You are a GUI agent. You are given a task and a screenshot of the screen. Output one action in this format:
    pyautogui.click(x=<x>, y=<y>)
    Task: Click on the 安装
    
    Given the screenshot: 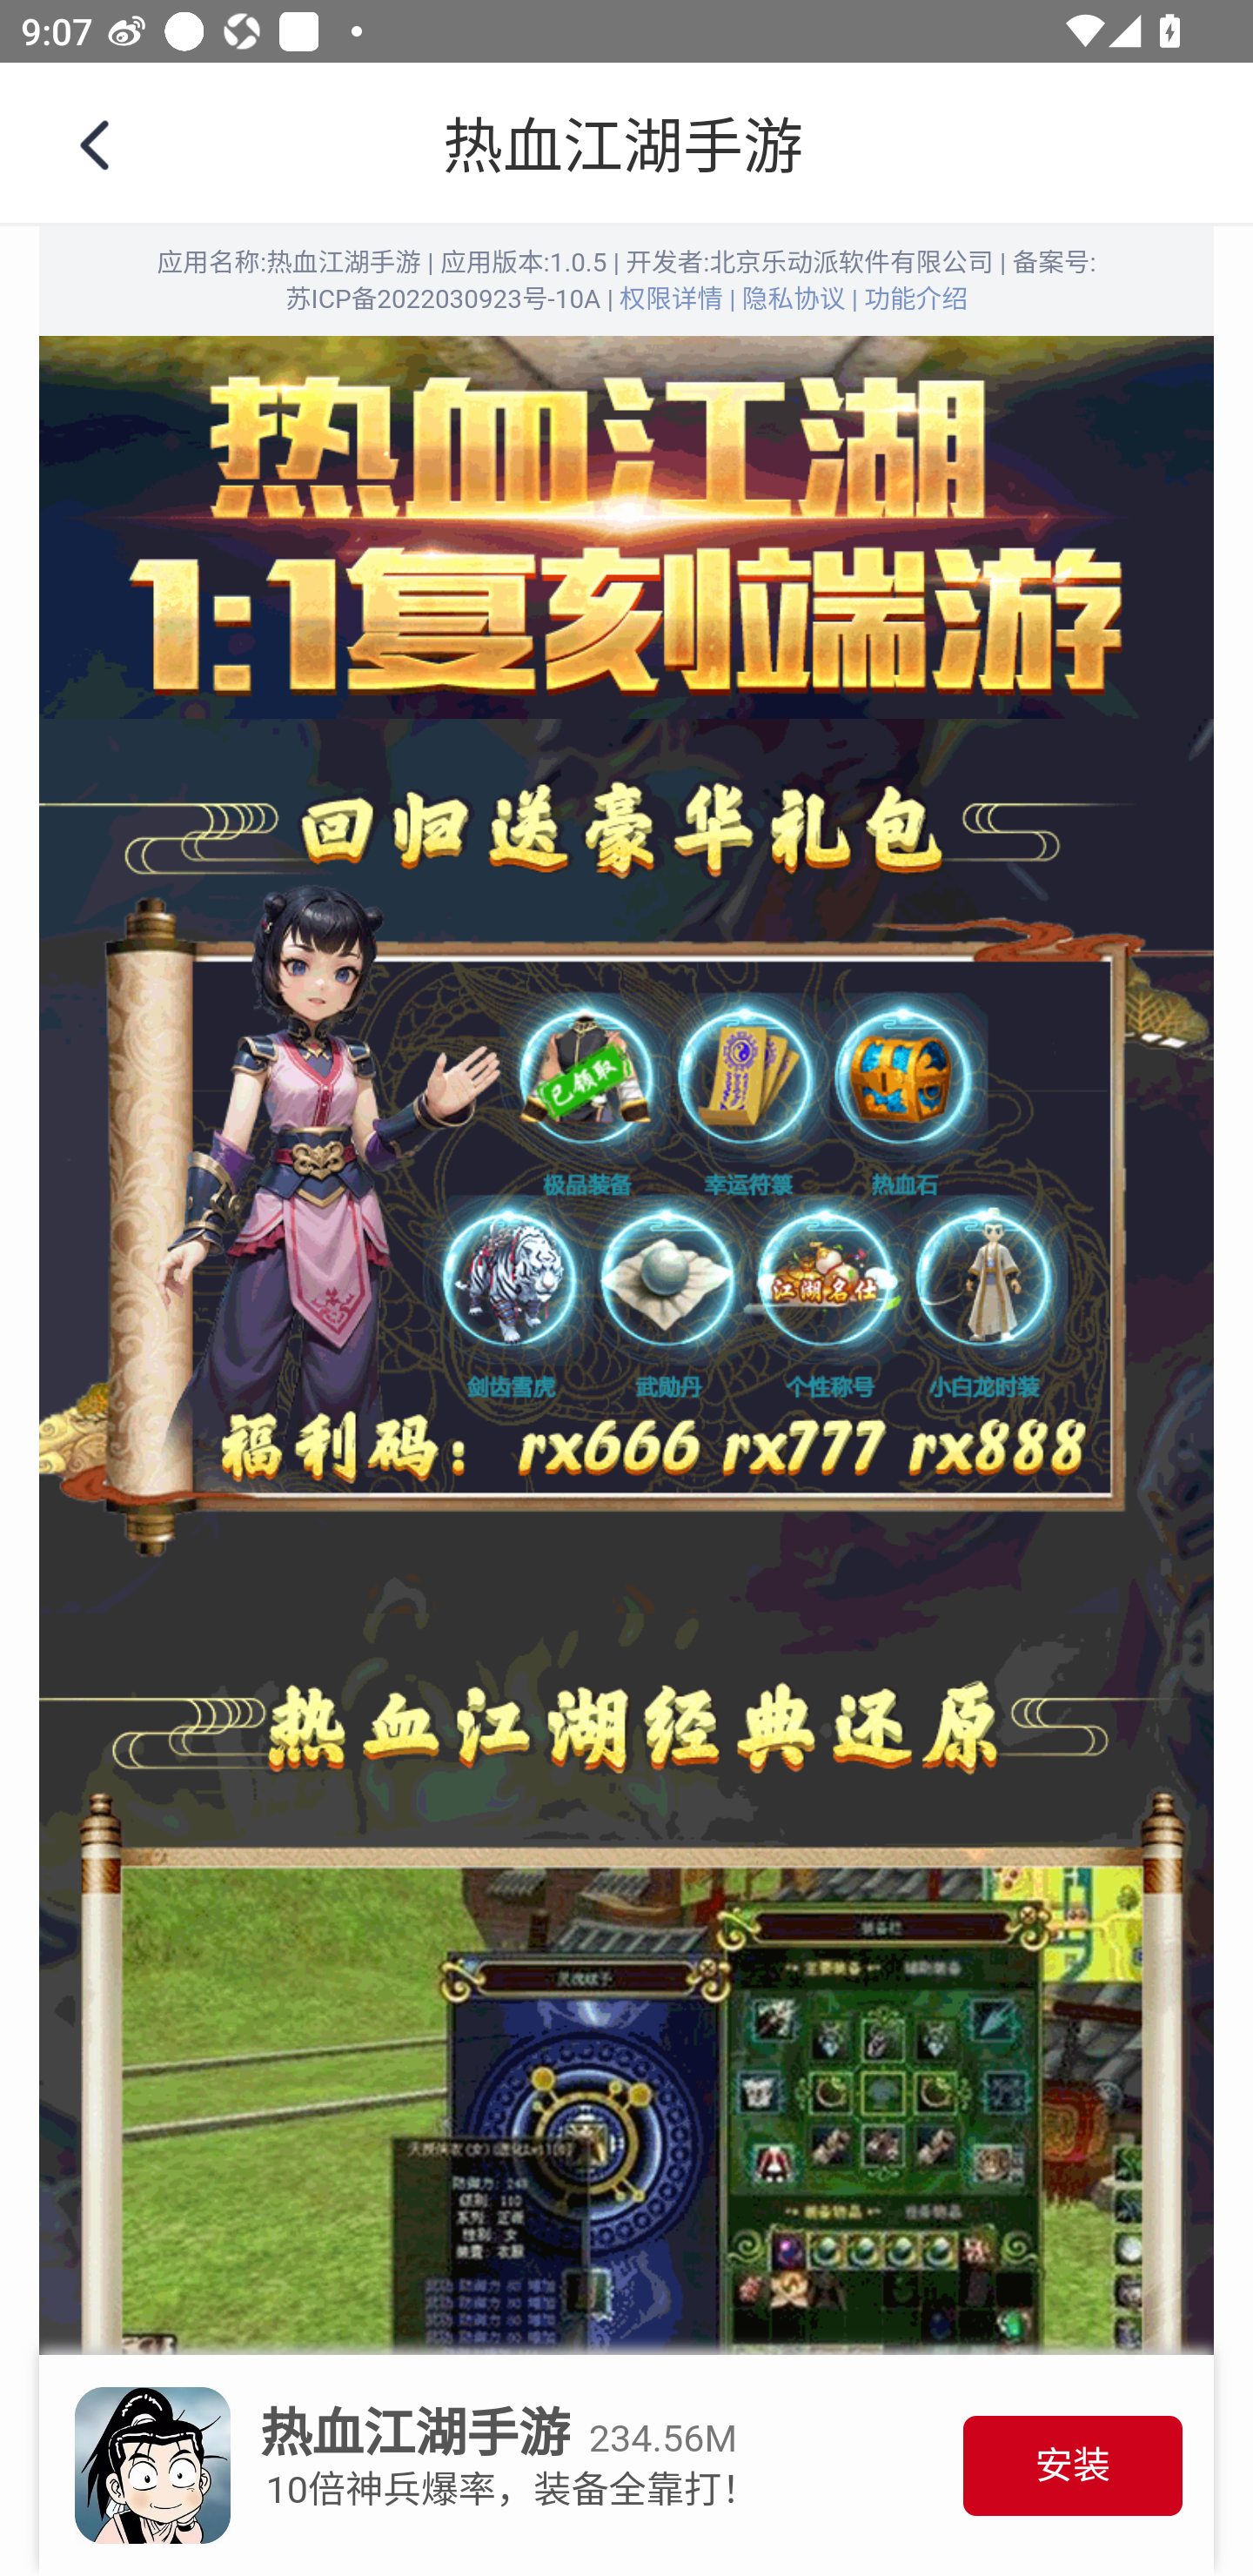 What is the action you would take?
    pyautogui.click(x=1073, y=2467)
    